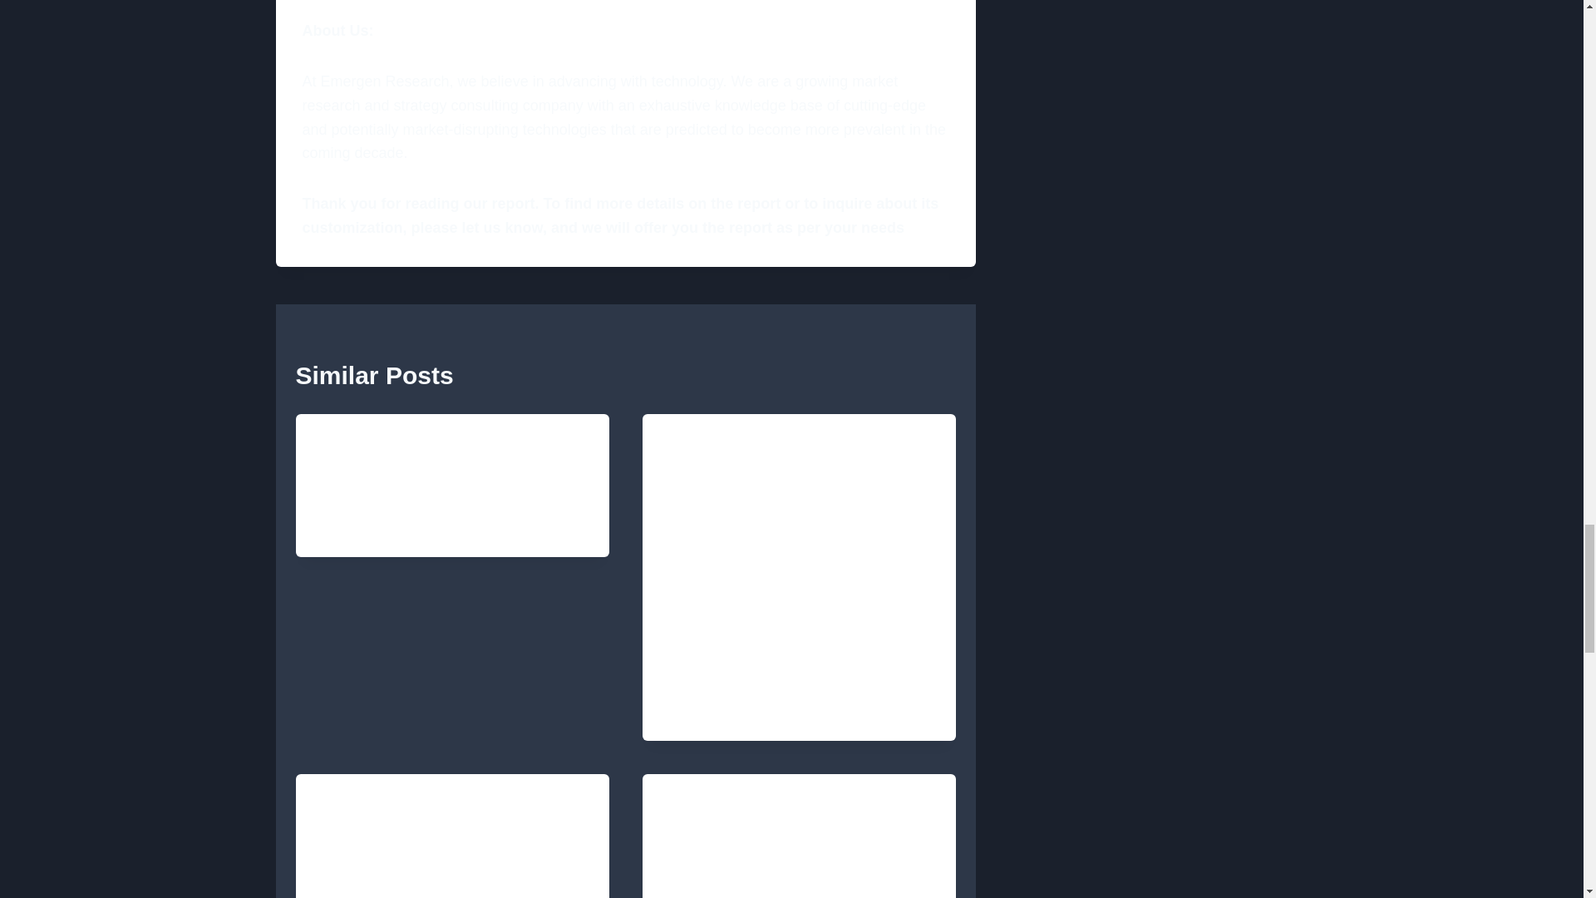 Image resolution: width=1596 pixels, height=898 pixels. I want to click on Five Industries Changing With The Help Of Devops, so click(800, 836).